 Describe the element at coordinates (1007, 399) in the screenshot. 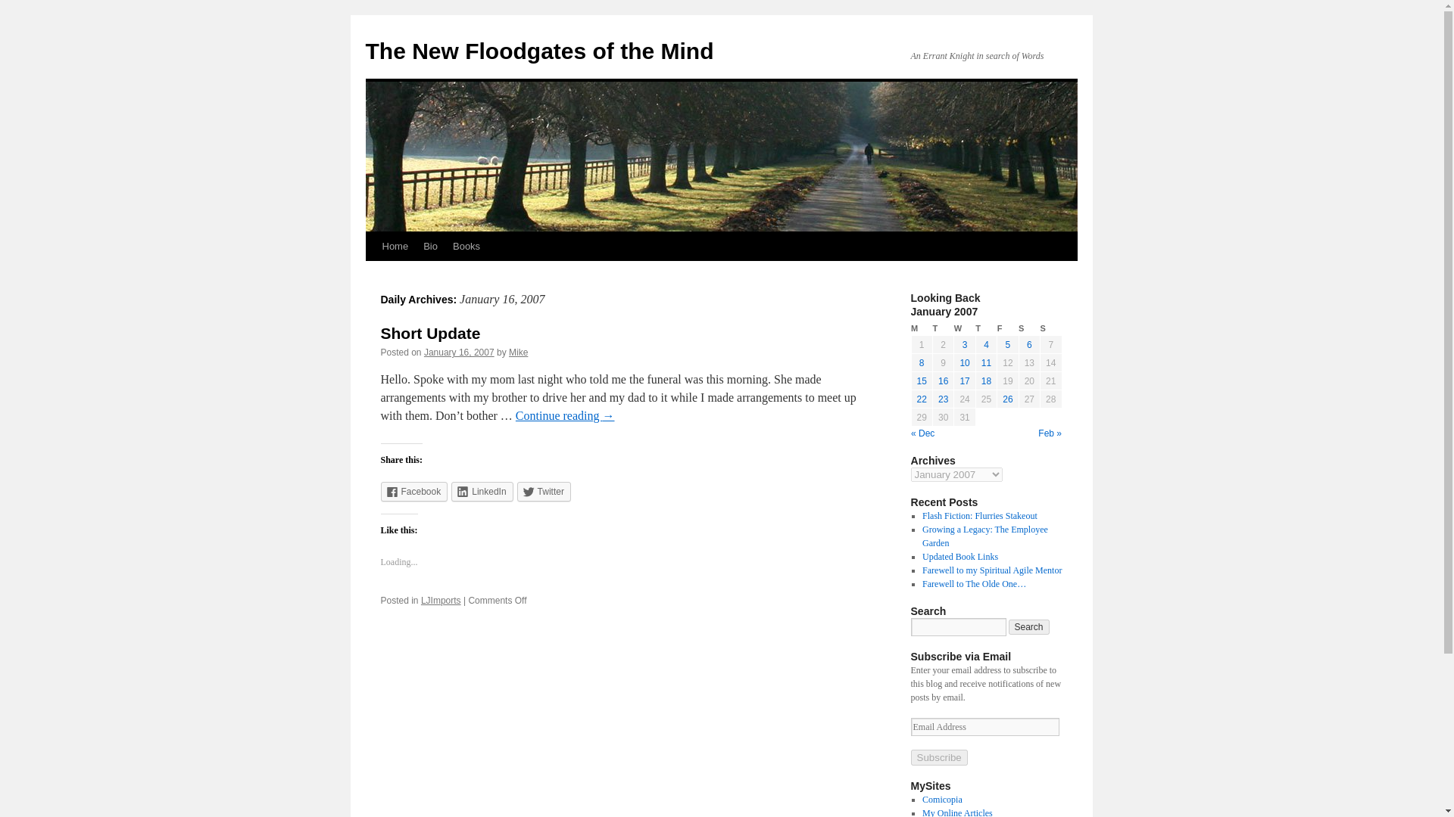

I see `26` at that location.